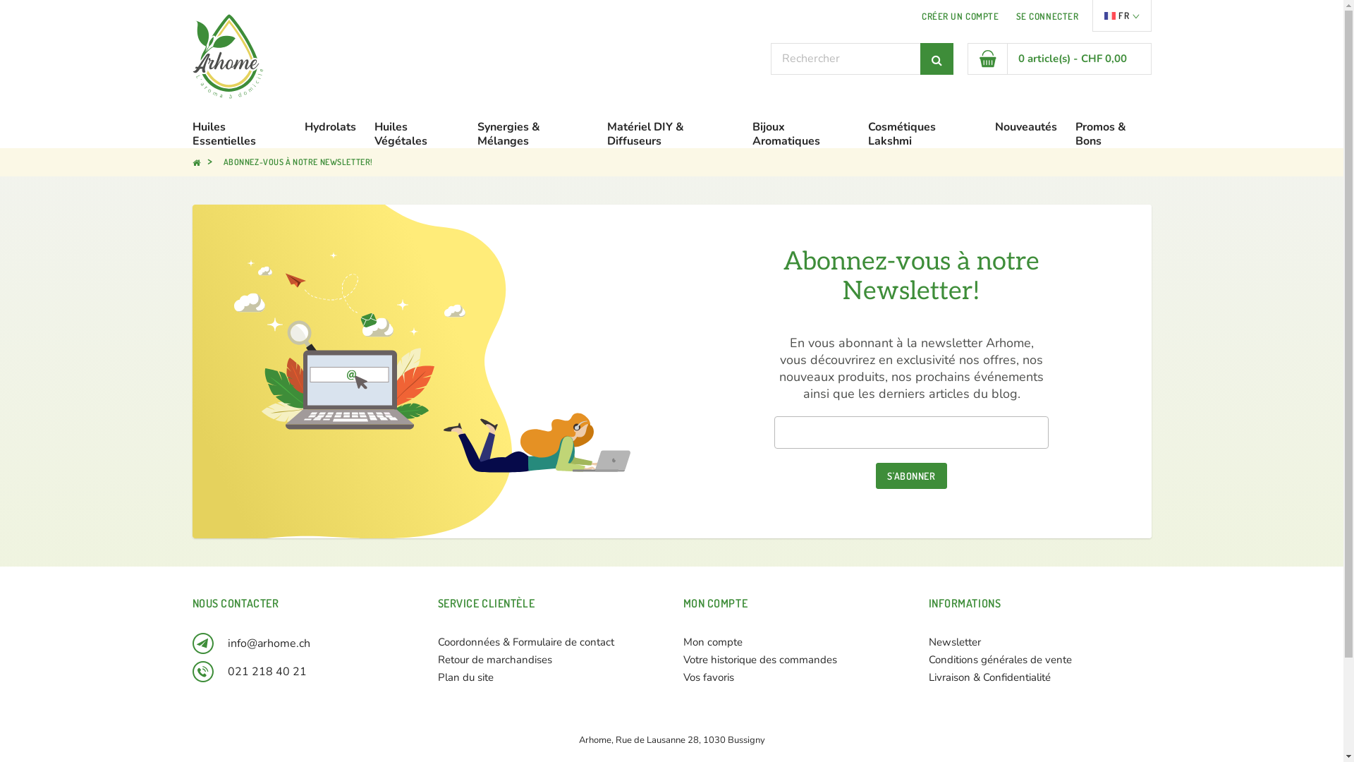 Image resolution: width=1354 pixels, height=762 pixels. Describe the element at coordinates (239, 134) in the screenshot. I see `Huiles Essentielles` at that location.